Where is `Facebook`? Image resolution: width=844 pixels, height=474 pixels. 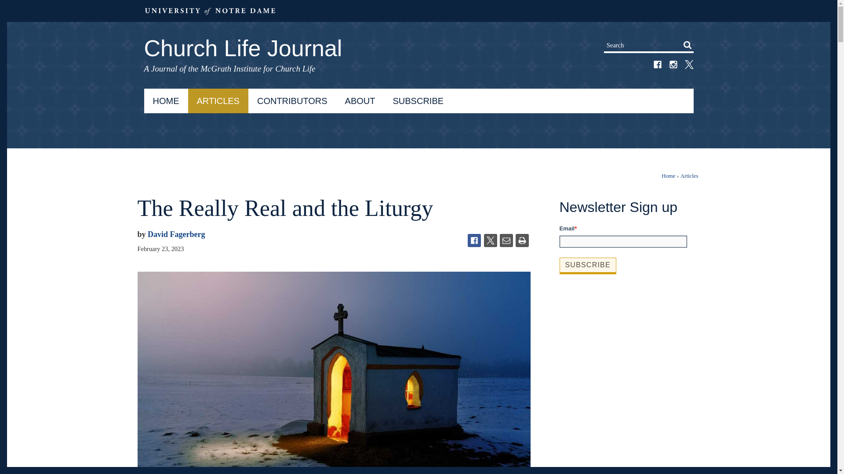 Facebook is located at coordinates (658, 66).